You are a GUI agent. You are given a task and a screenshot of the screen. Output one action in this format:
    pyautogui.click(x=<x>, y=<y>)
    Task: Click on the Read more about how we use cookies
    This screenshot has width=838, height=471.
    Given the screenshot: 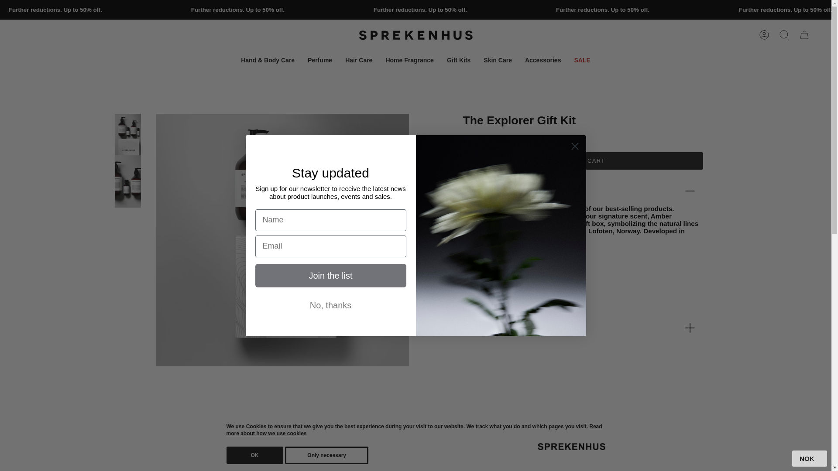 What is the action you would take?
    pyautogui.click(x=414, y=430)
    